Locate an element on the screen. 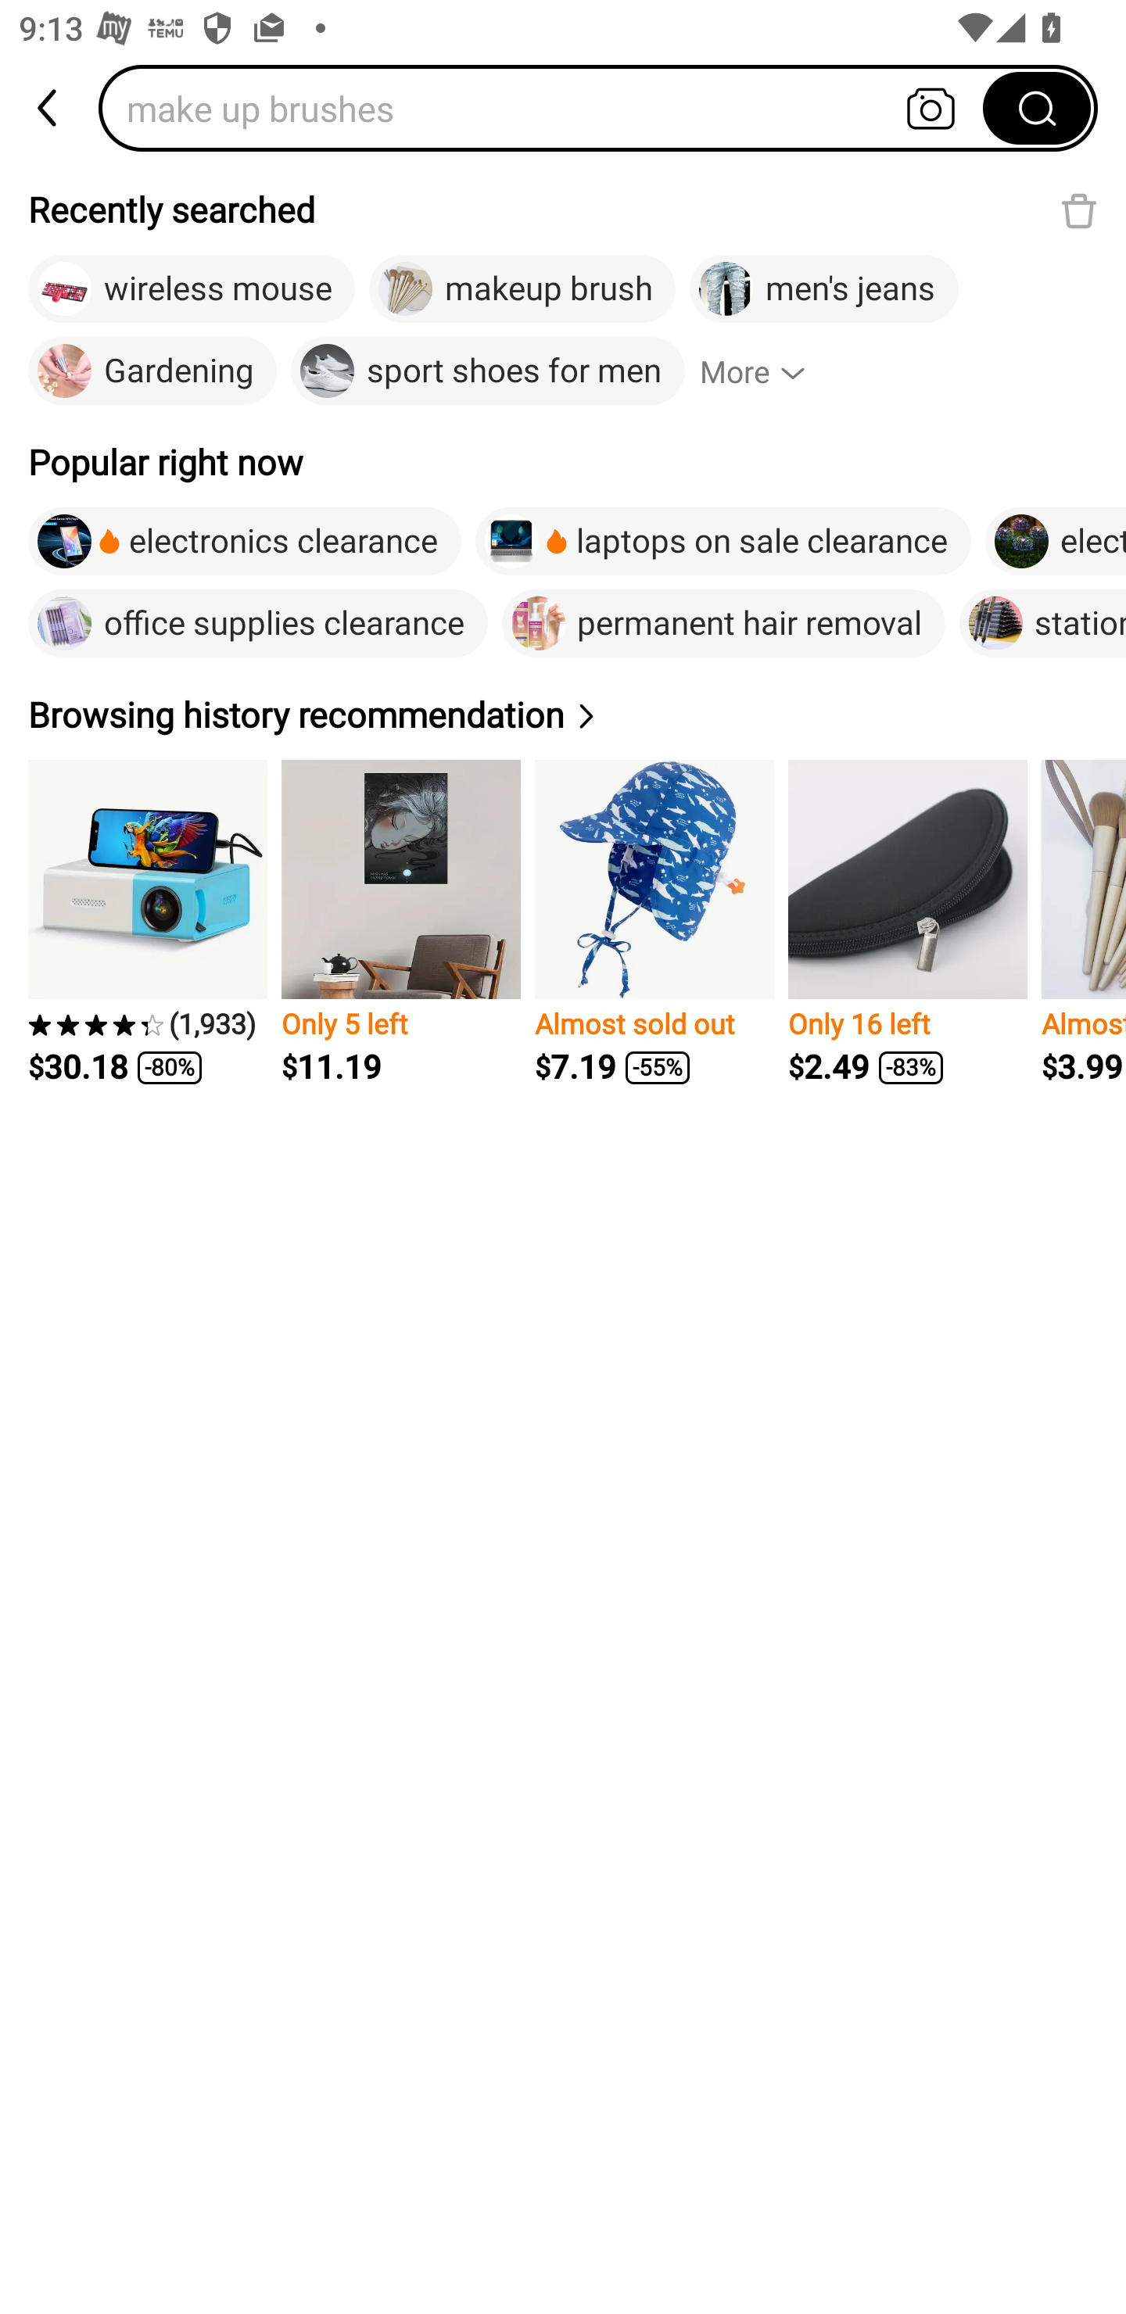  Only 16 left $2.49 -83% is located at coordinates (907, 922).